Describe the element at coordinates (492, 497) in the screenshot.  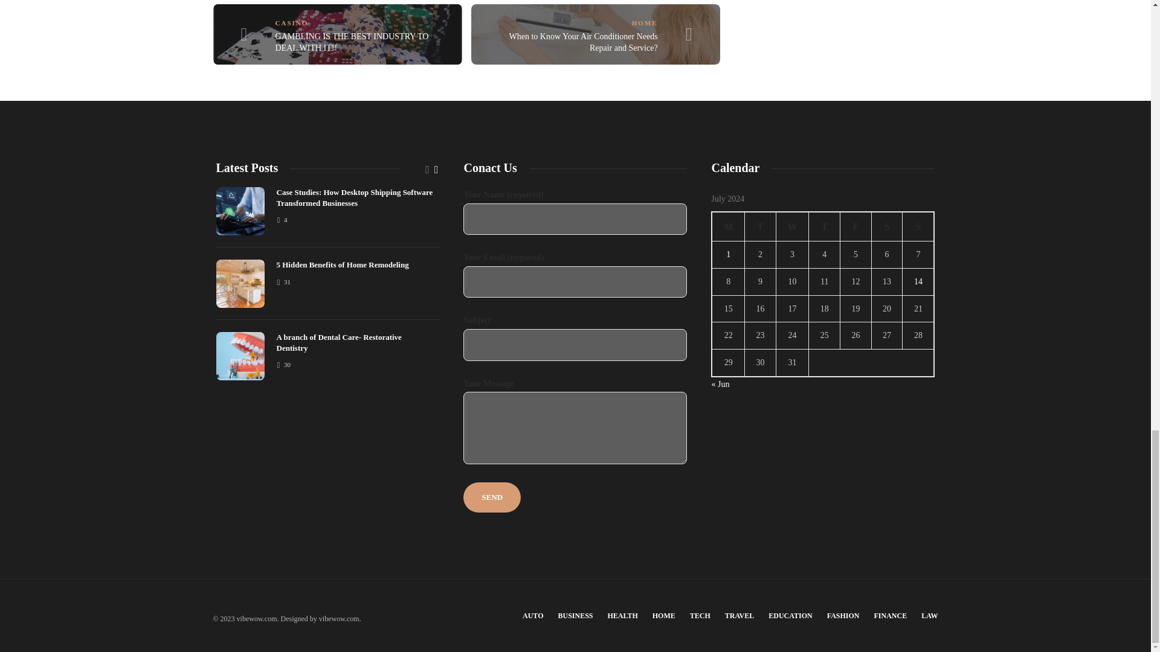
I see `Send` at that location.